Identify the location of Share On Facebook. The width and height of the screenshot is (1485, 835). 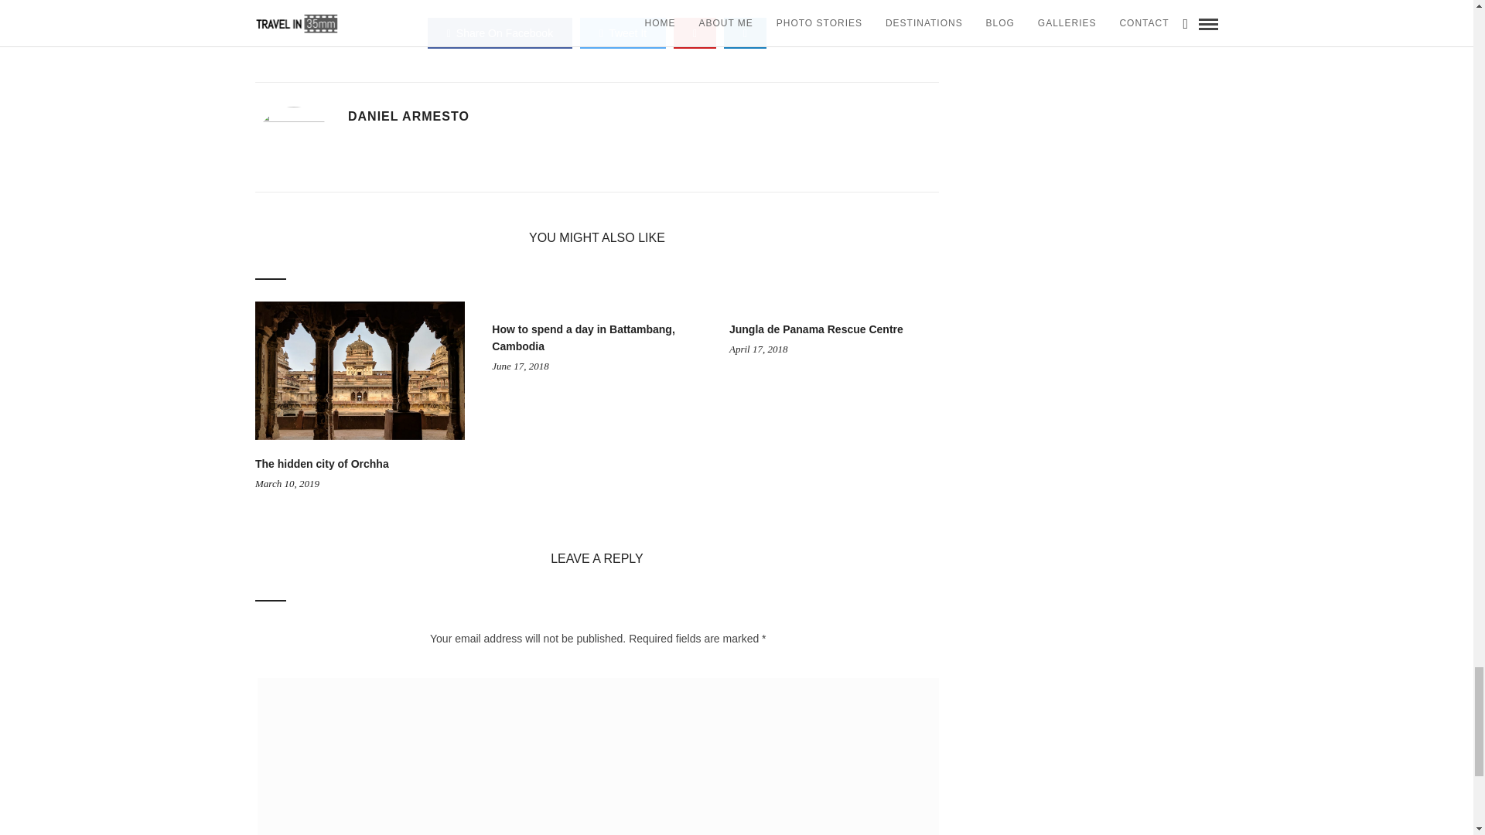
(500, 32).